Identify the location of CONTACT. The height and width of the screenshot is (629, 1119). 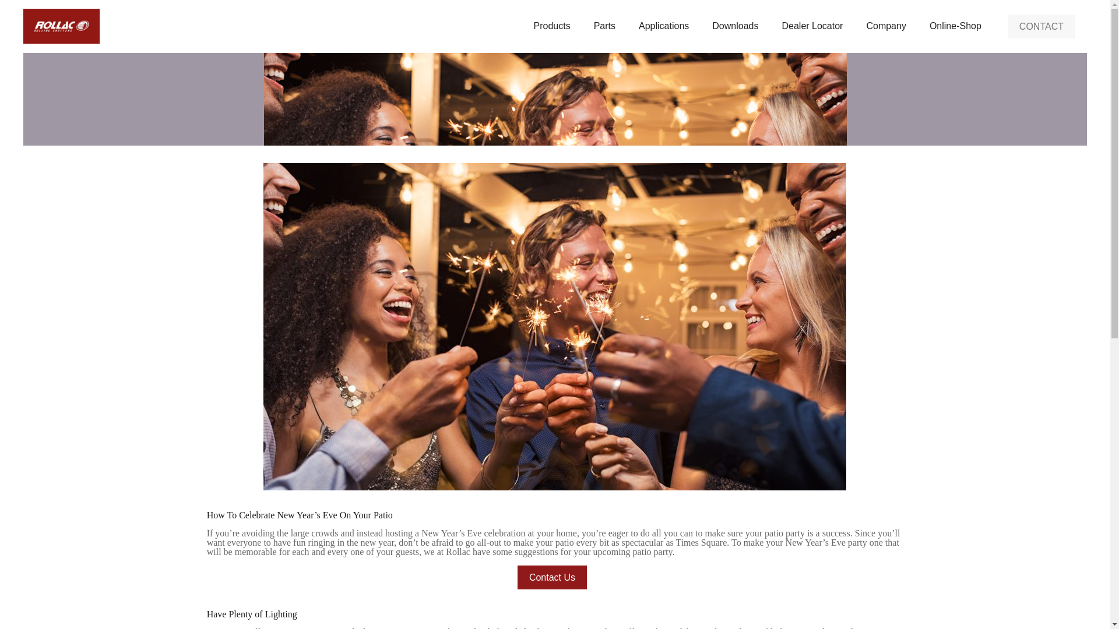
(1041, 26).